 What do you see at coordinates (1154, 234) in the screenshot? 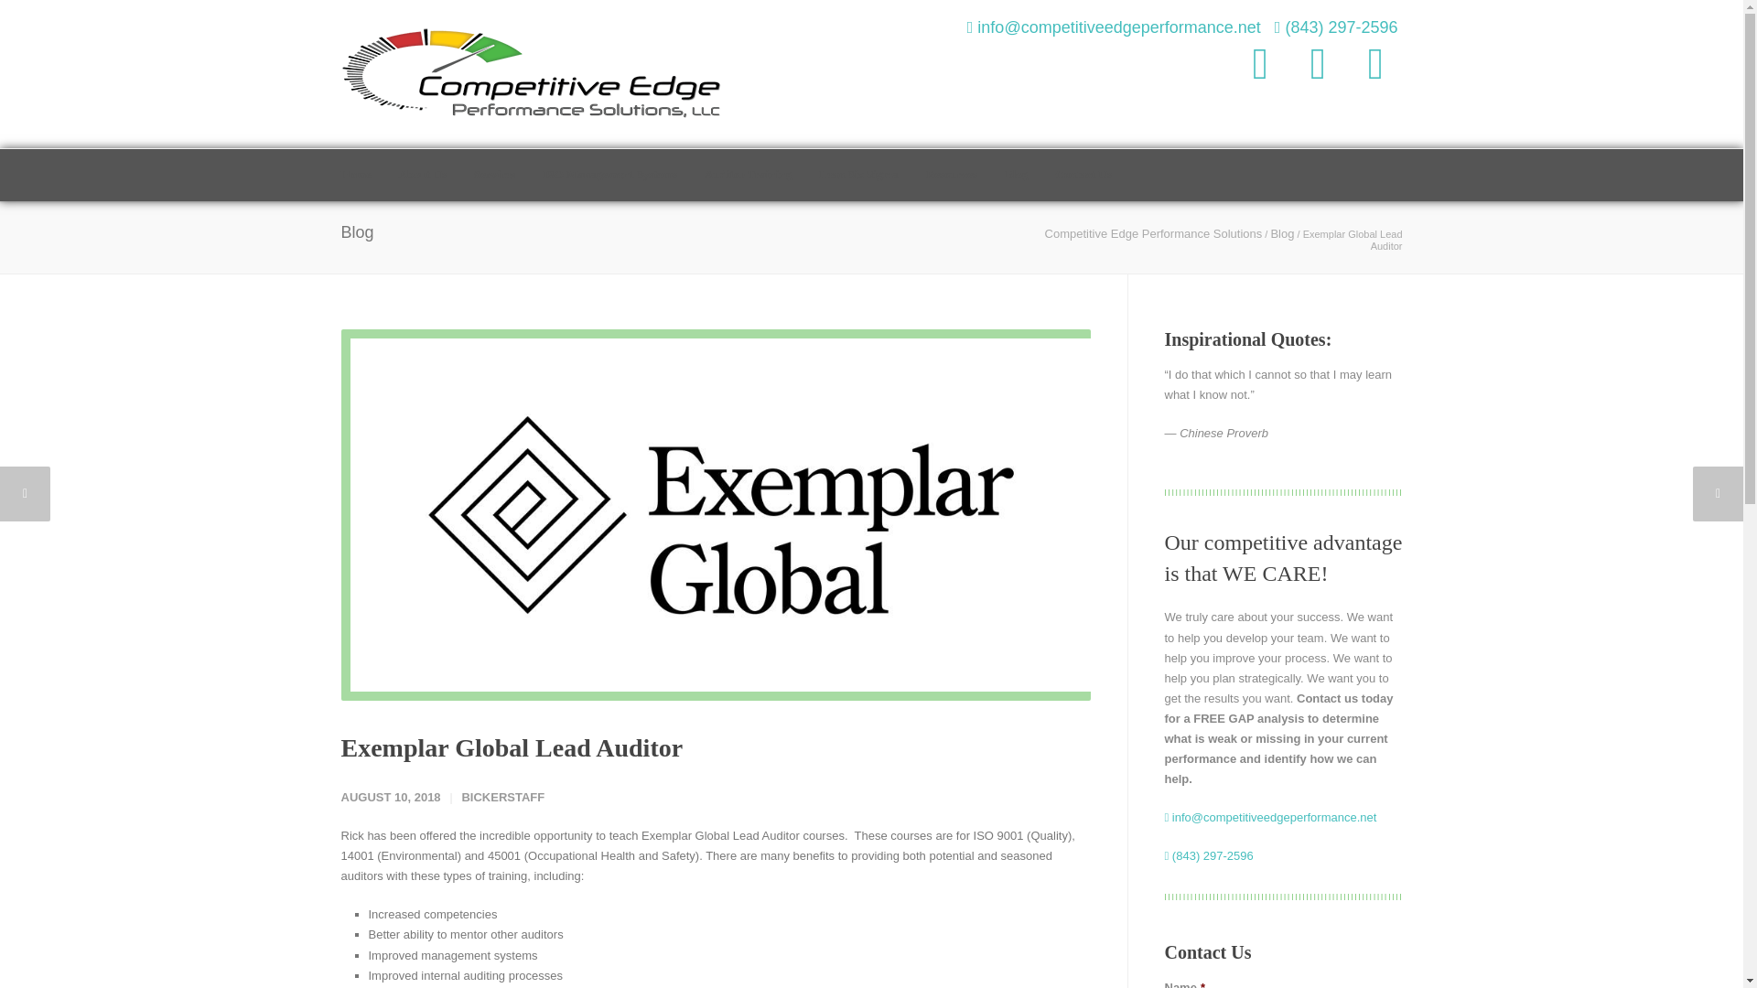
I see `Competitive Edge Performance Solutions` at bounding box center [1154, 234].